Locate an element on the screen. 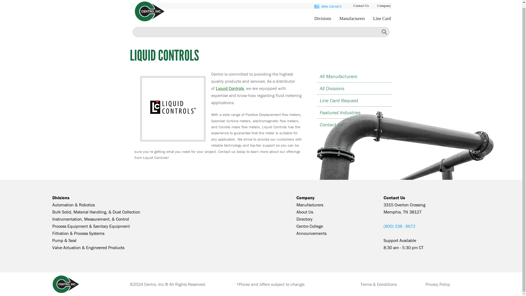 The image size is (526, 296). Divisions is located at coordinates (323, 21).